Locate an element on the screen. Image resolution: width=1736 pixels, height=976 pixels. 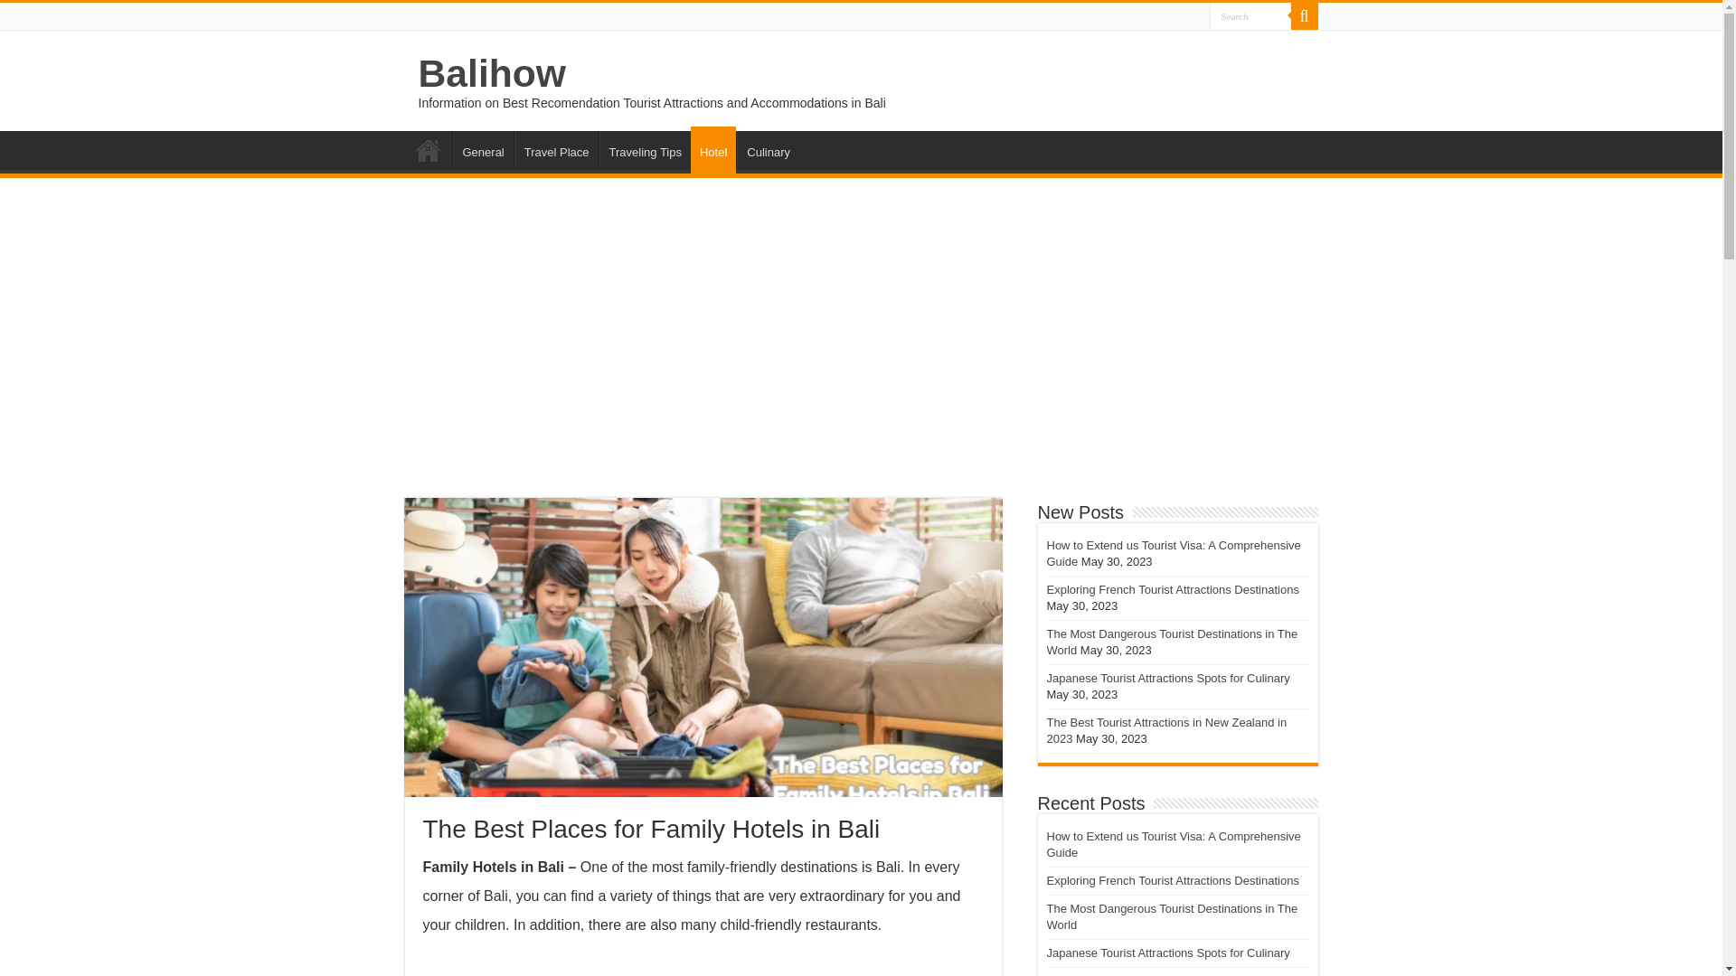
How to Extend us Tourist Visa: A Comprehensive Guide is located at coordinates (1174, 844).